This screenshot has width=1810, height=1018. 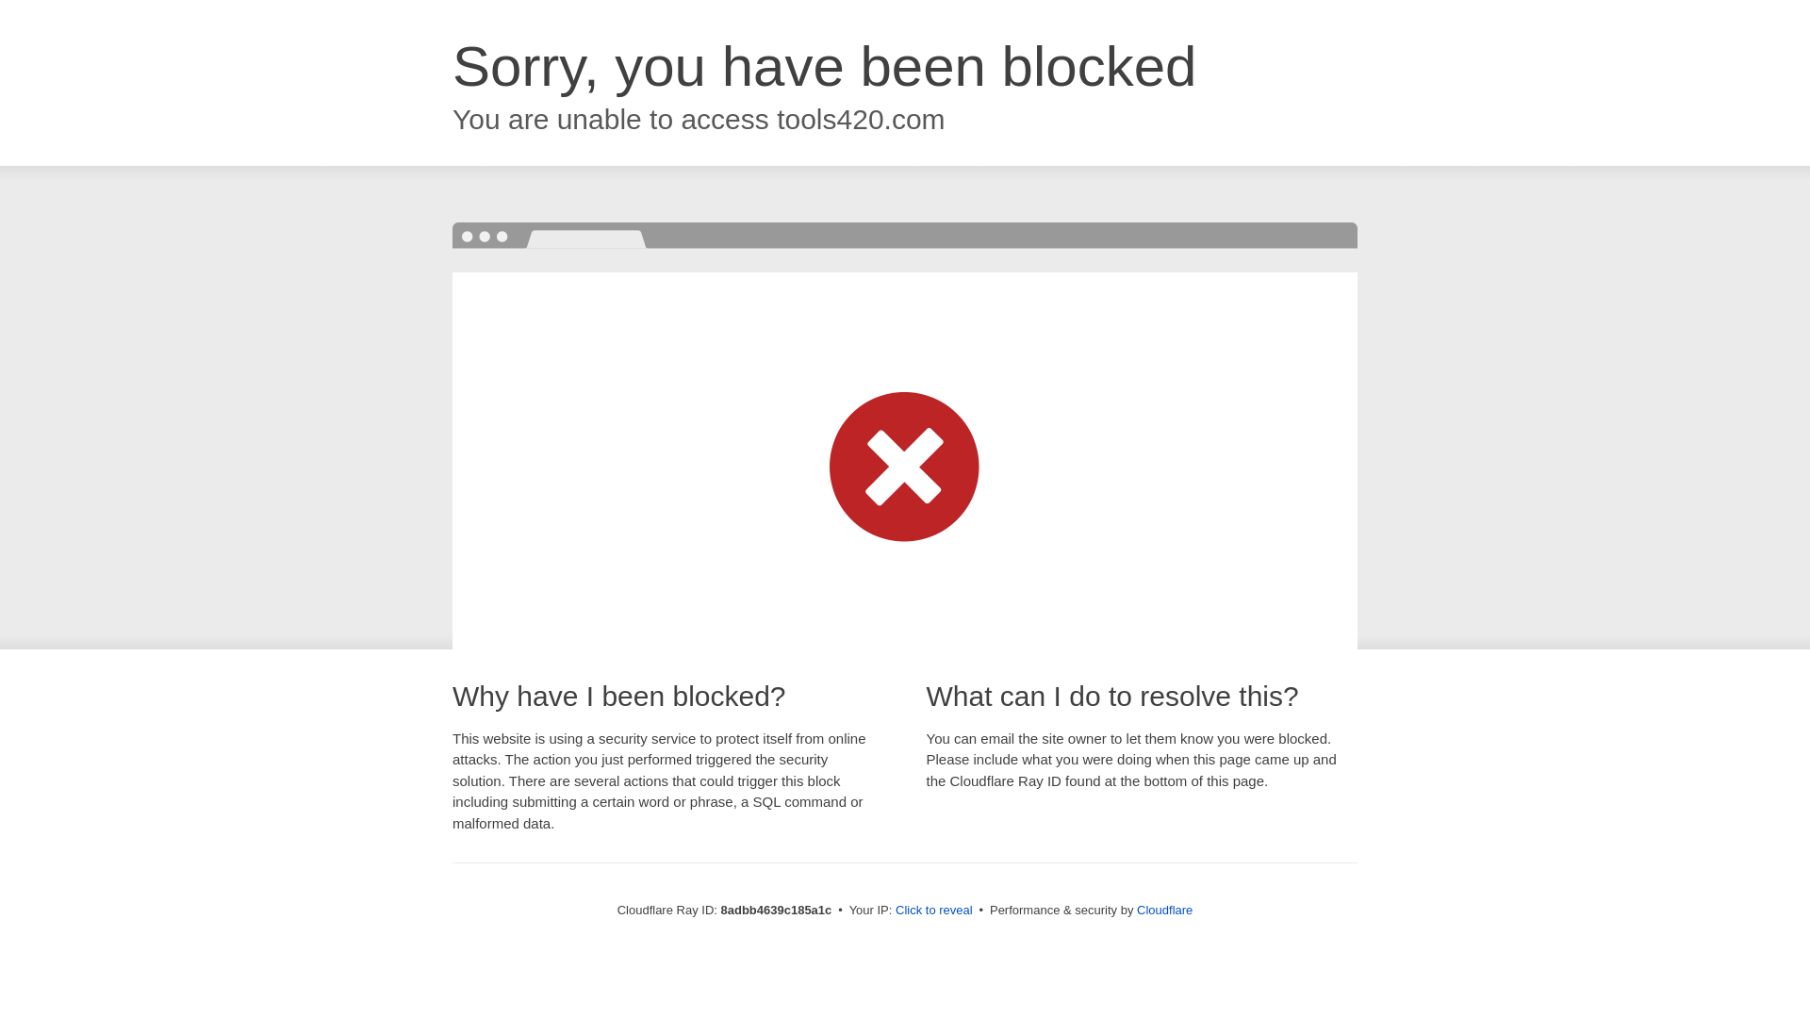 I want to click on Cloudflare, so click(x=1164, y=910).